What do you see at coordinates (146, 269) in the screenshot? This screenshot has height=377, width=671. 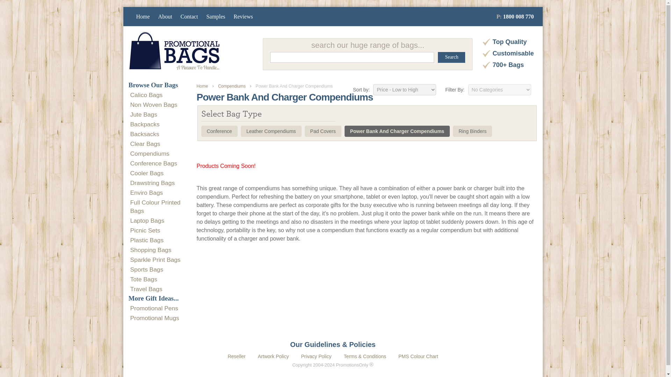 I see `Sports Bags` at bounding box center [146, 269].